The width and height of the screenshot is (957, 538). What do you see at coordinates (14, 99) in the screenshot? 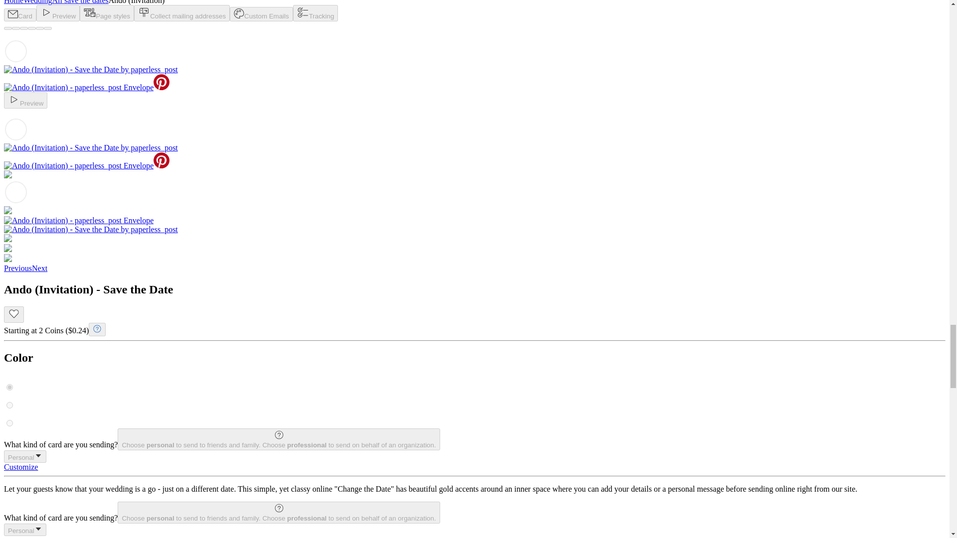
I see `play icon` at bounding box center [14, 99].